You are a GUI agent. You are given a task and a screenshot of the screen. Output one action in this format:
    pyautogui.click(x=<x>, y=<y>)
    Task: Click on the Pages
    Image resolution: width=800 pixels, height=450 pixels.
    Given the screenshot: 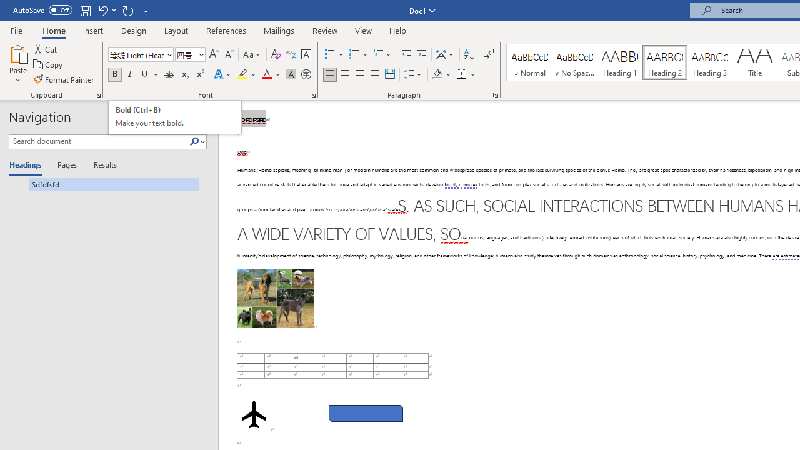 What is the action you would take?
    pyautogui.click(x=66, y=165)
    